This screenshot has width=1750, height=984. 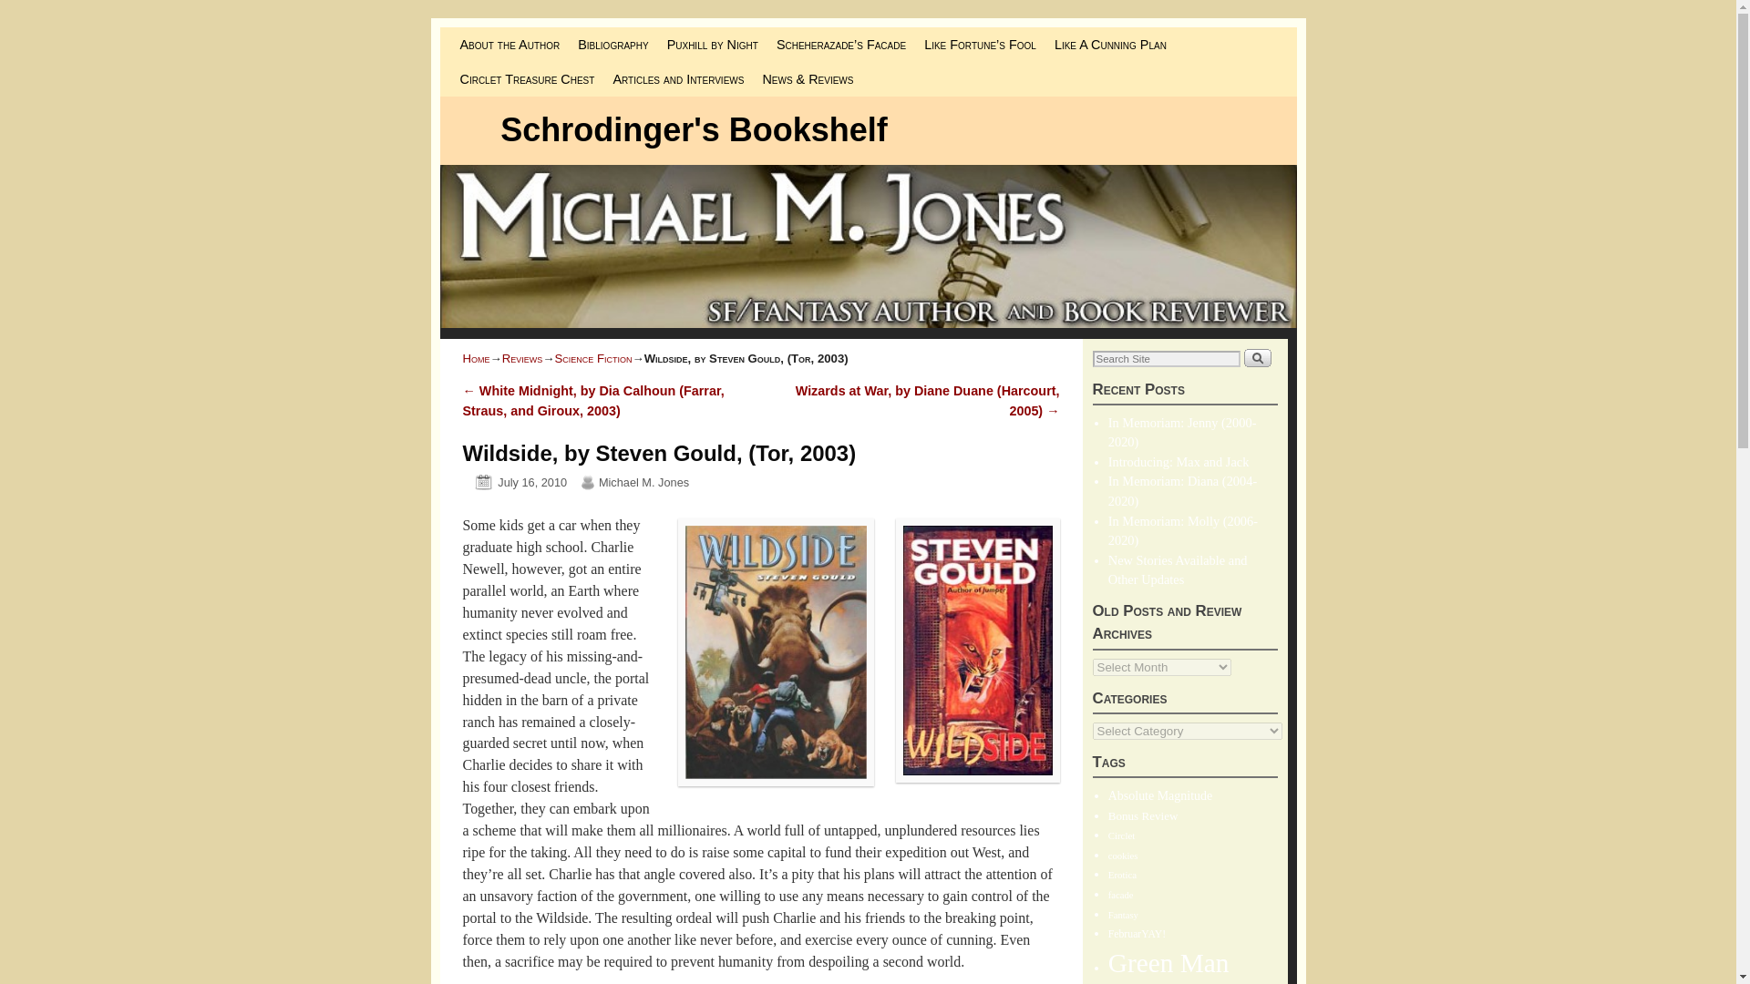 What do you see at coordinates (1110, 45) in the screenshot?
I see `Like A Cunning Plan` at bounding box center [1110, 45].